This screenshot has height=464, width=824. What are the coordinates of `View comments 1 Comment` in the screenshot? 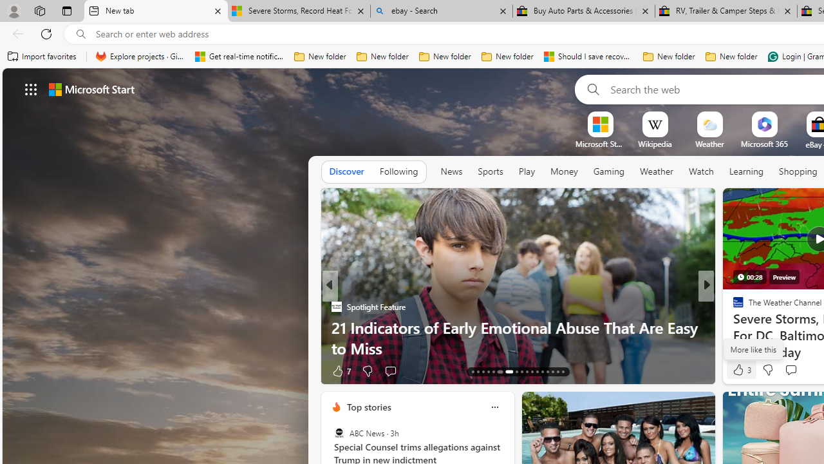 It's located at (794, 371).